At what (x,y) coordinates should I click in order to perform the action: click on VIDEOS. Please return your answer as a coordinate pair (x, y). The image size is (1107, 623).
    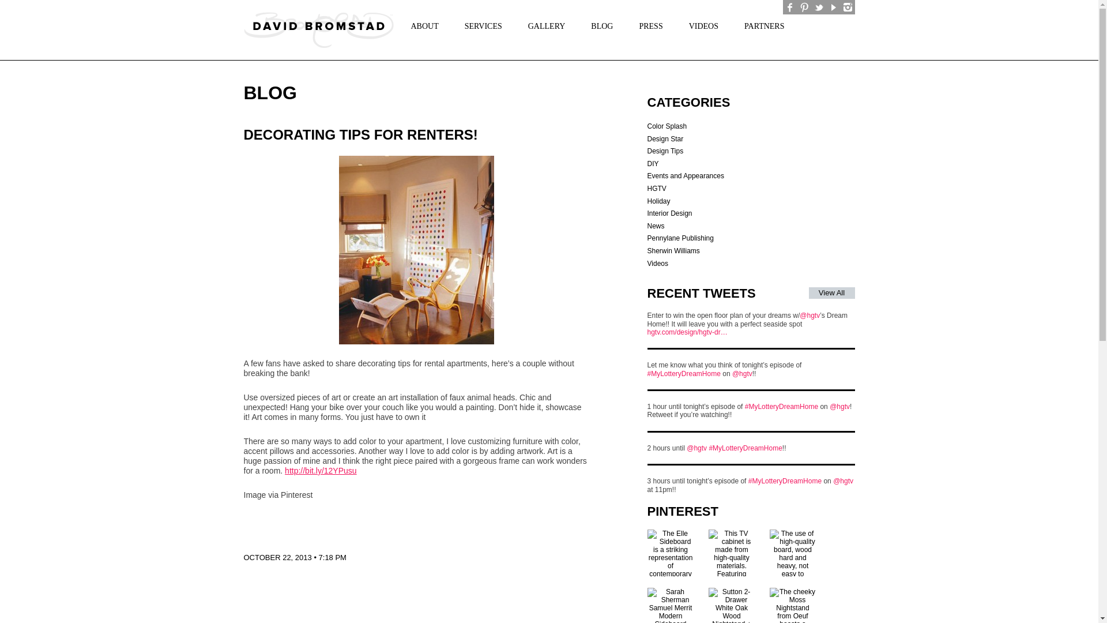
    Looking at the image, I should click on (699, 25).